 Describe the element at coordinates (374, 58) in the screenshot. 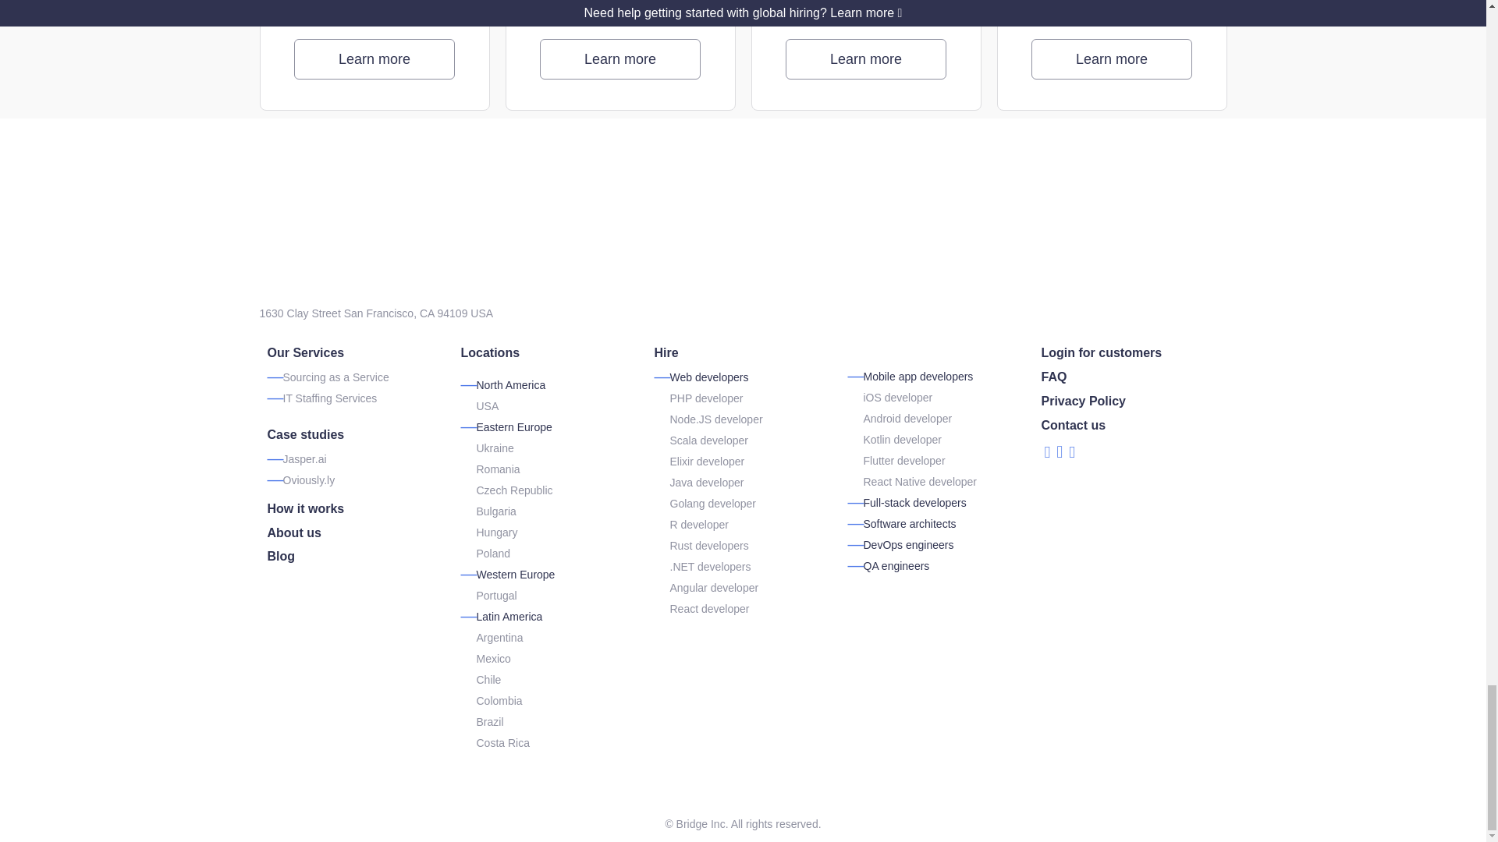

I see `Learn more` at that location.